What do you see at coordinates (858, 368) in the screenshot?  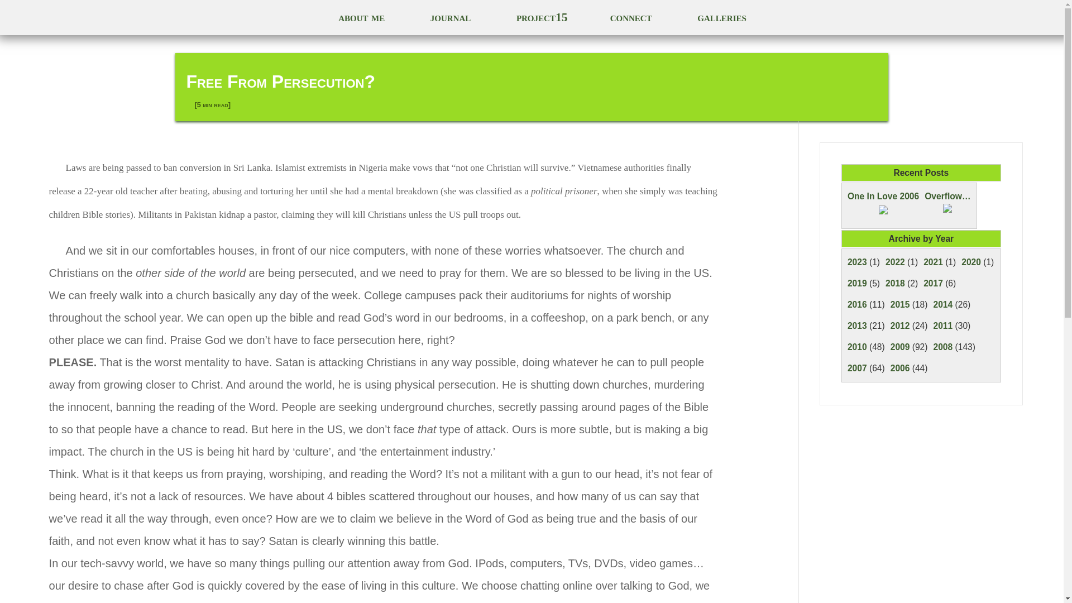 I see `2007` at bounding box center [858, 368].